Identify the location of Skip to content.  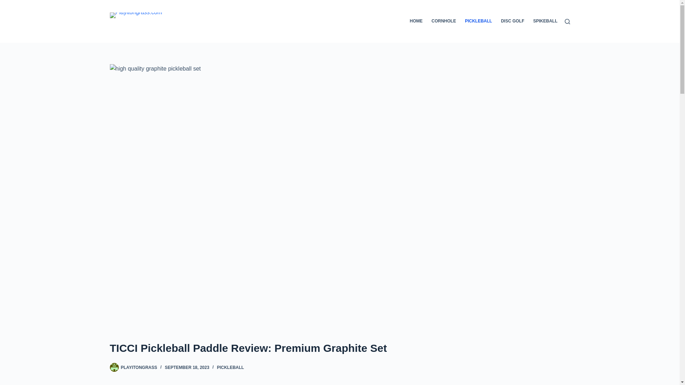
(7, 4).